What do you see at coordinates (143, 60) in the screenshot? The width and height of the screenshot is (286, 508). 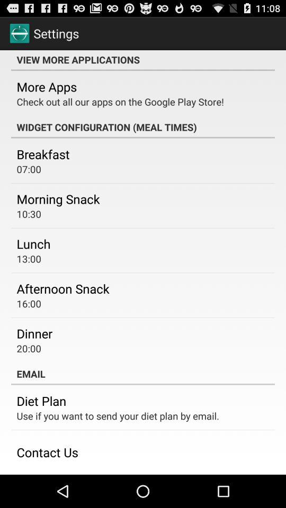 I see `select the item above the more apps item` at bounding box center [143, 60].